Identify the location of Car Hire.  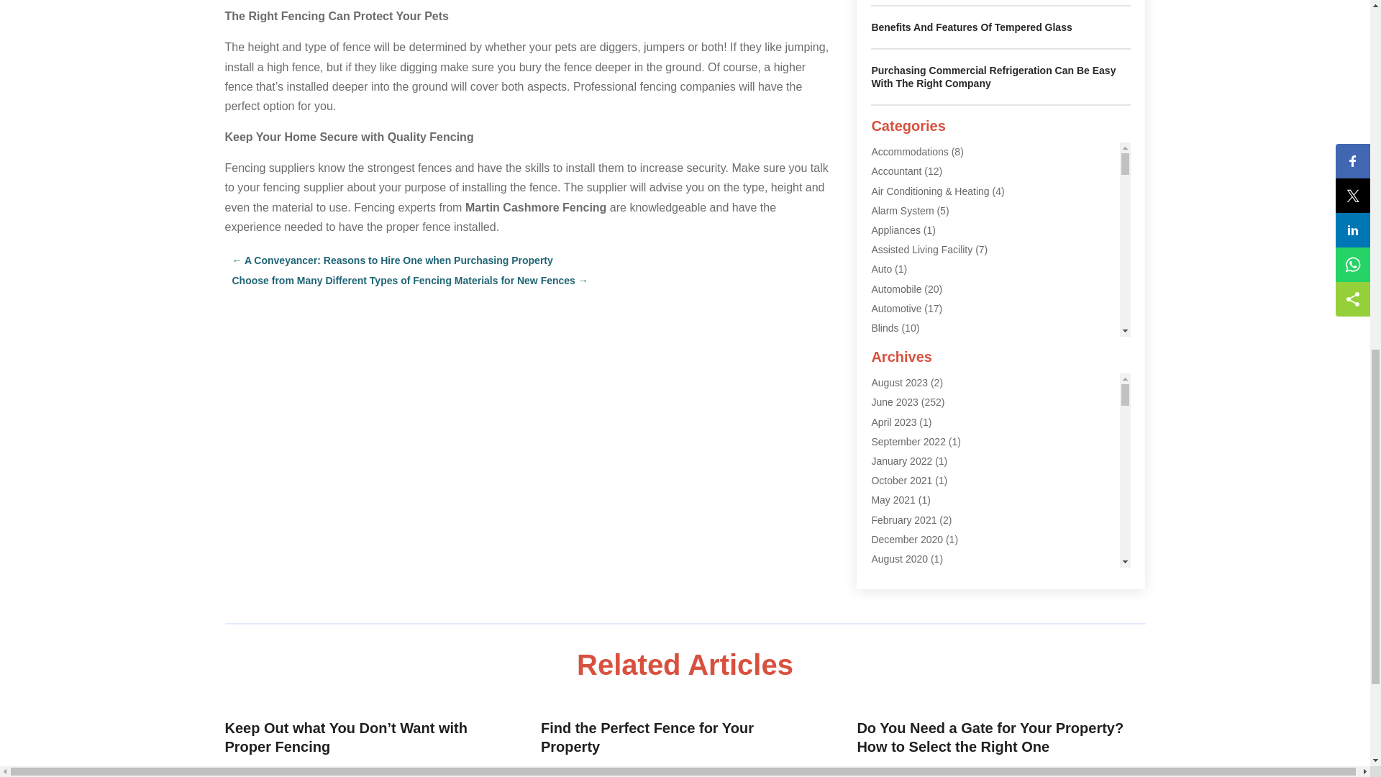
(890, 387).